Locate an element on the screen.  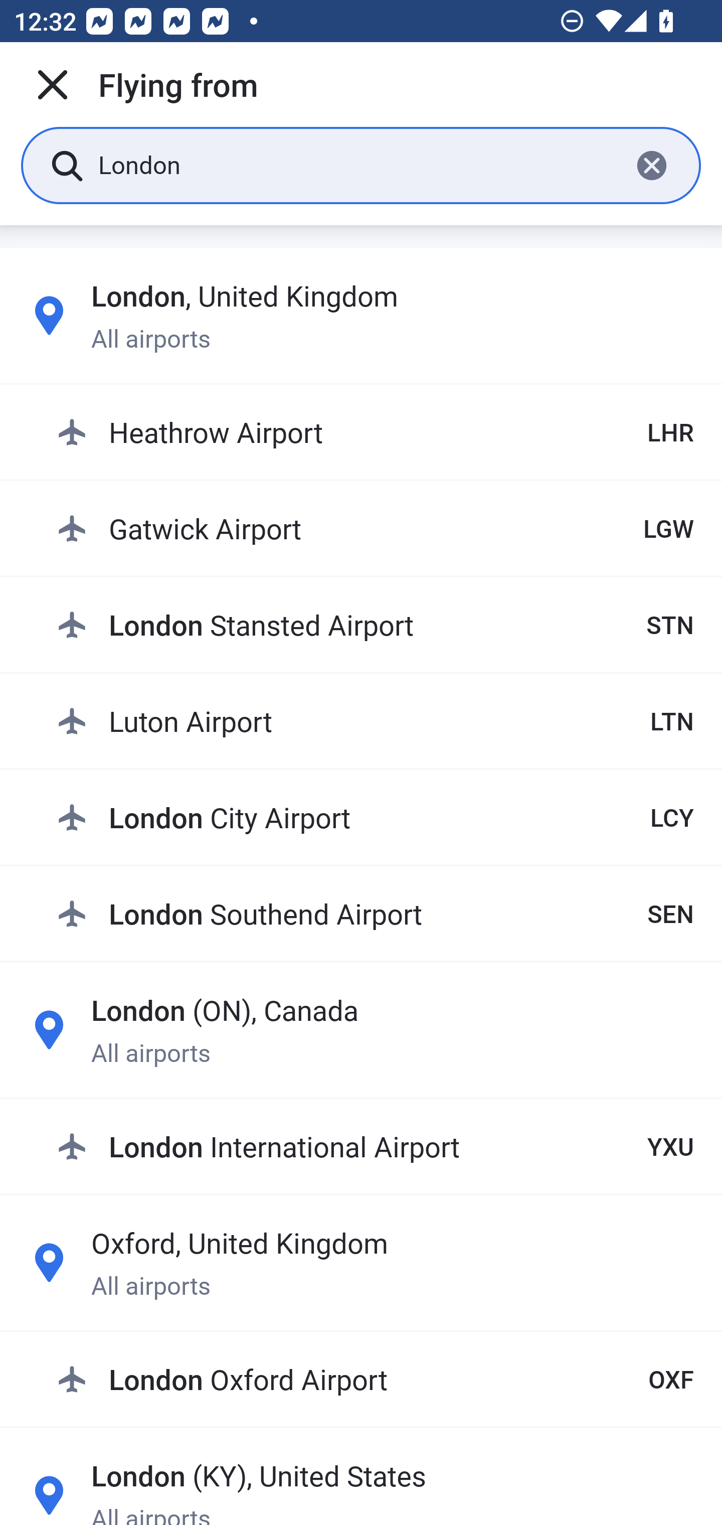
London (KY), United States All airports is located at coordinates (361, 1489).